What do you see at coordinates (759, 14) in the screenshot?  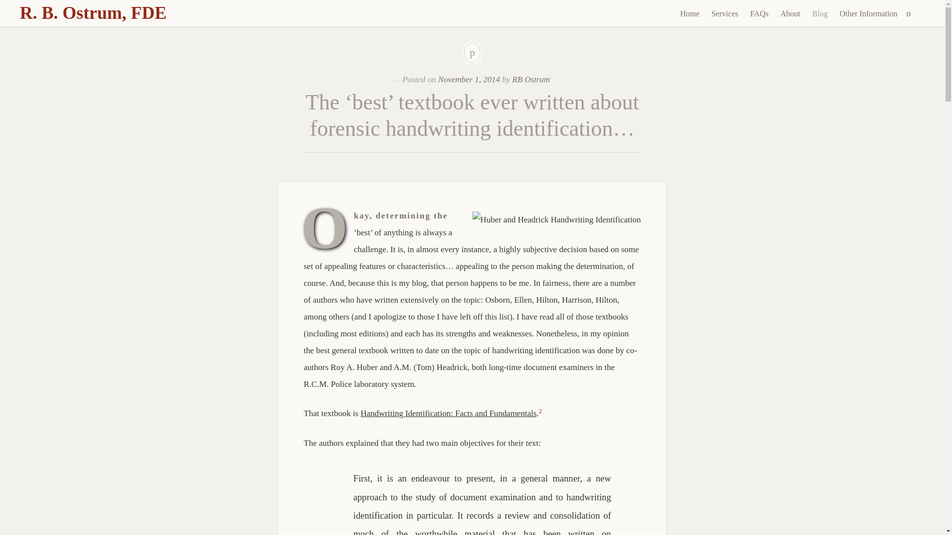 I see `FAQs` at bounding box center [759, 14].